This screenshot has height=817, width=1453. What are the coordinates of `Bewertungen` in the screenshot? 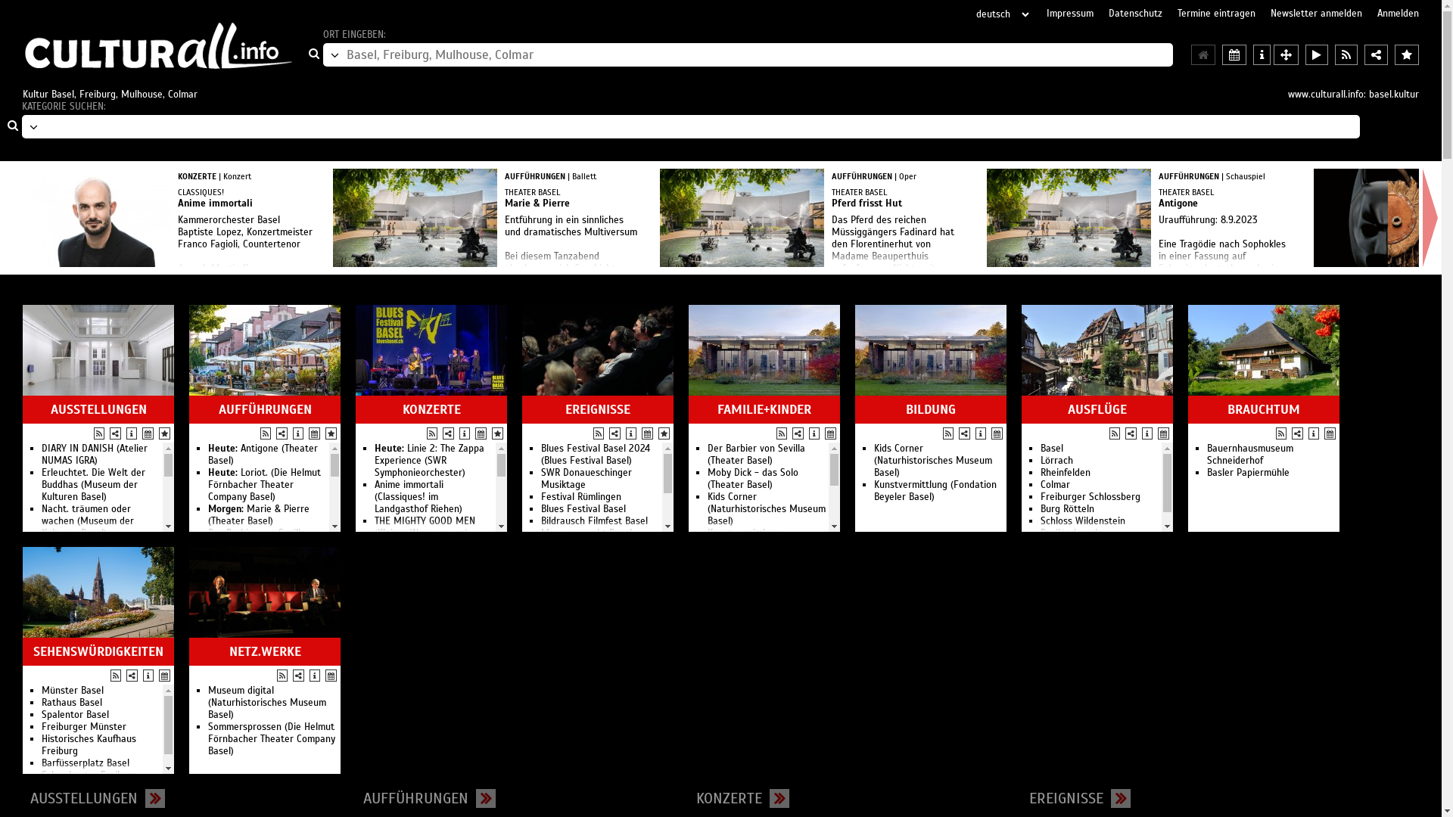 It's located at (165, 433).